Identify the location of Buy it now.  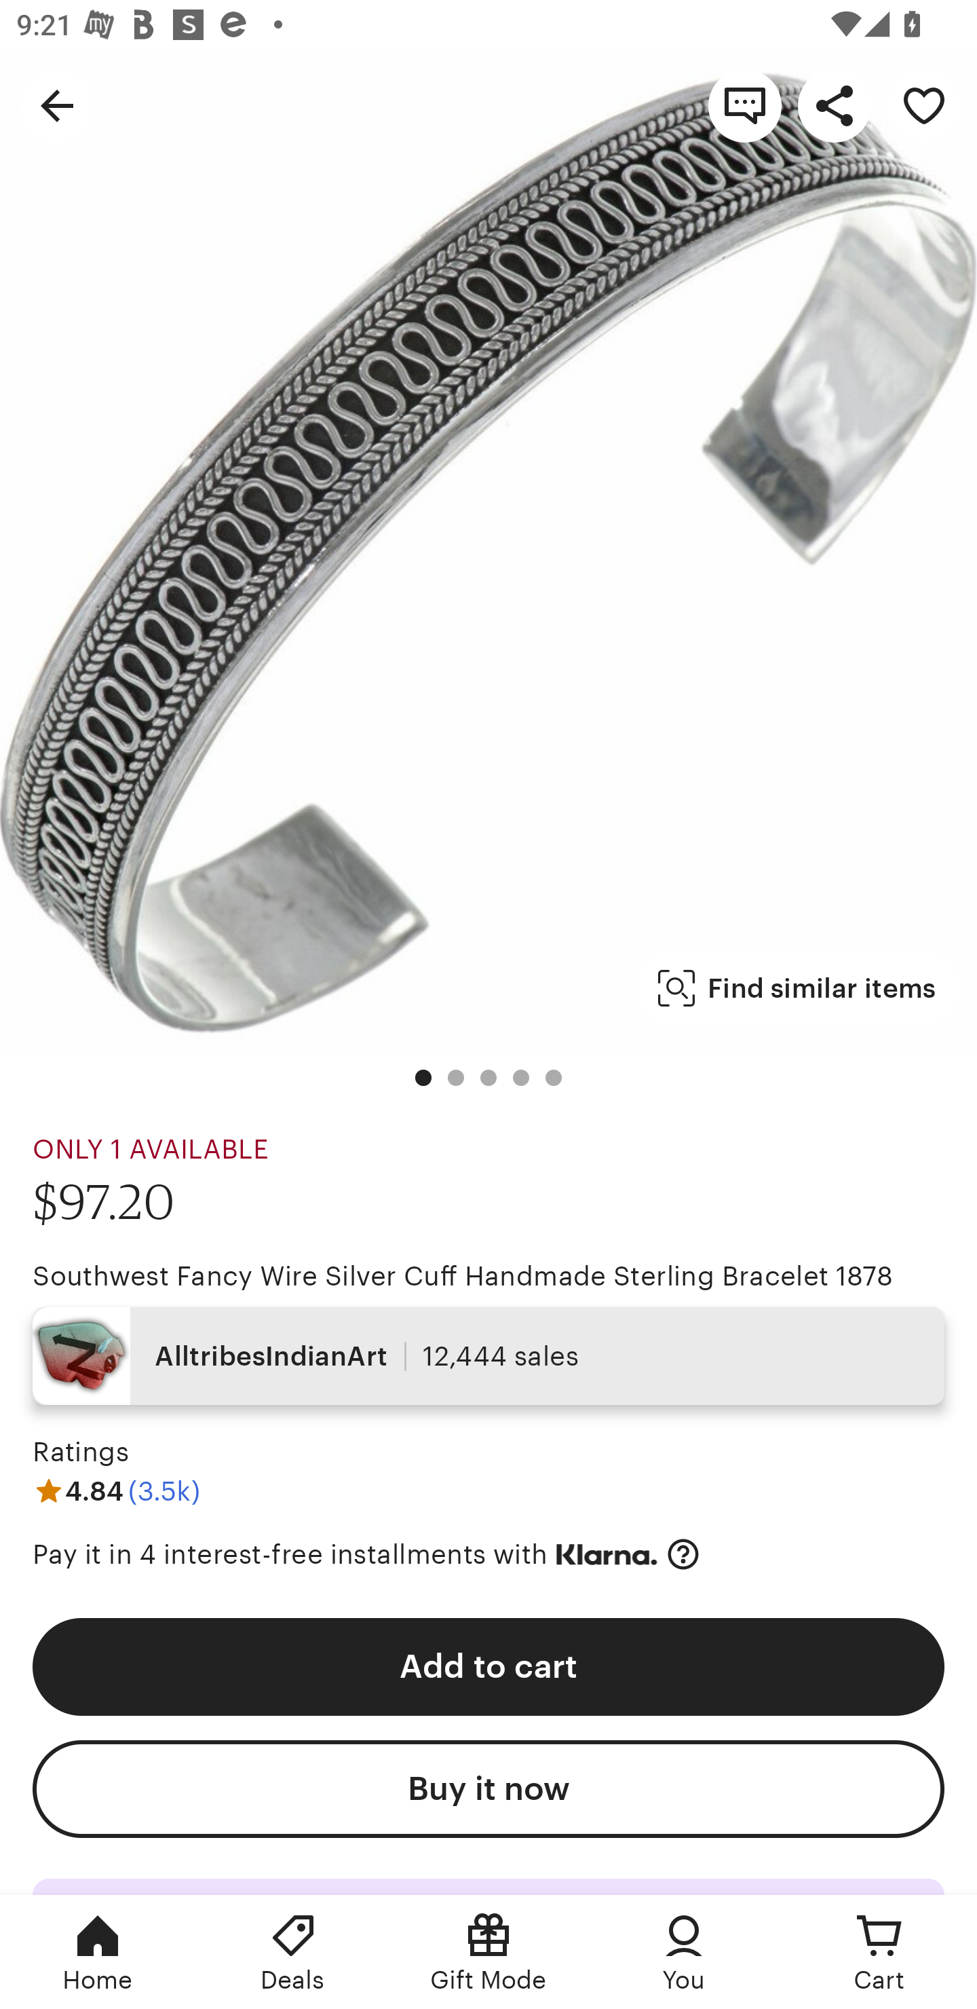
(488, 1789).